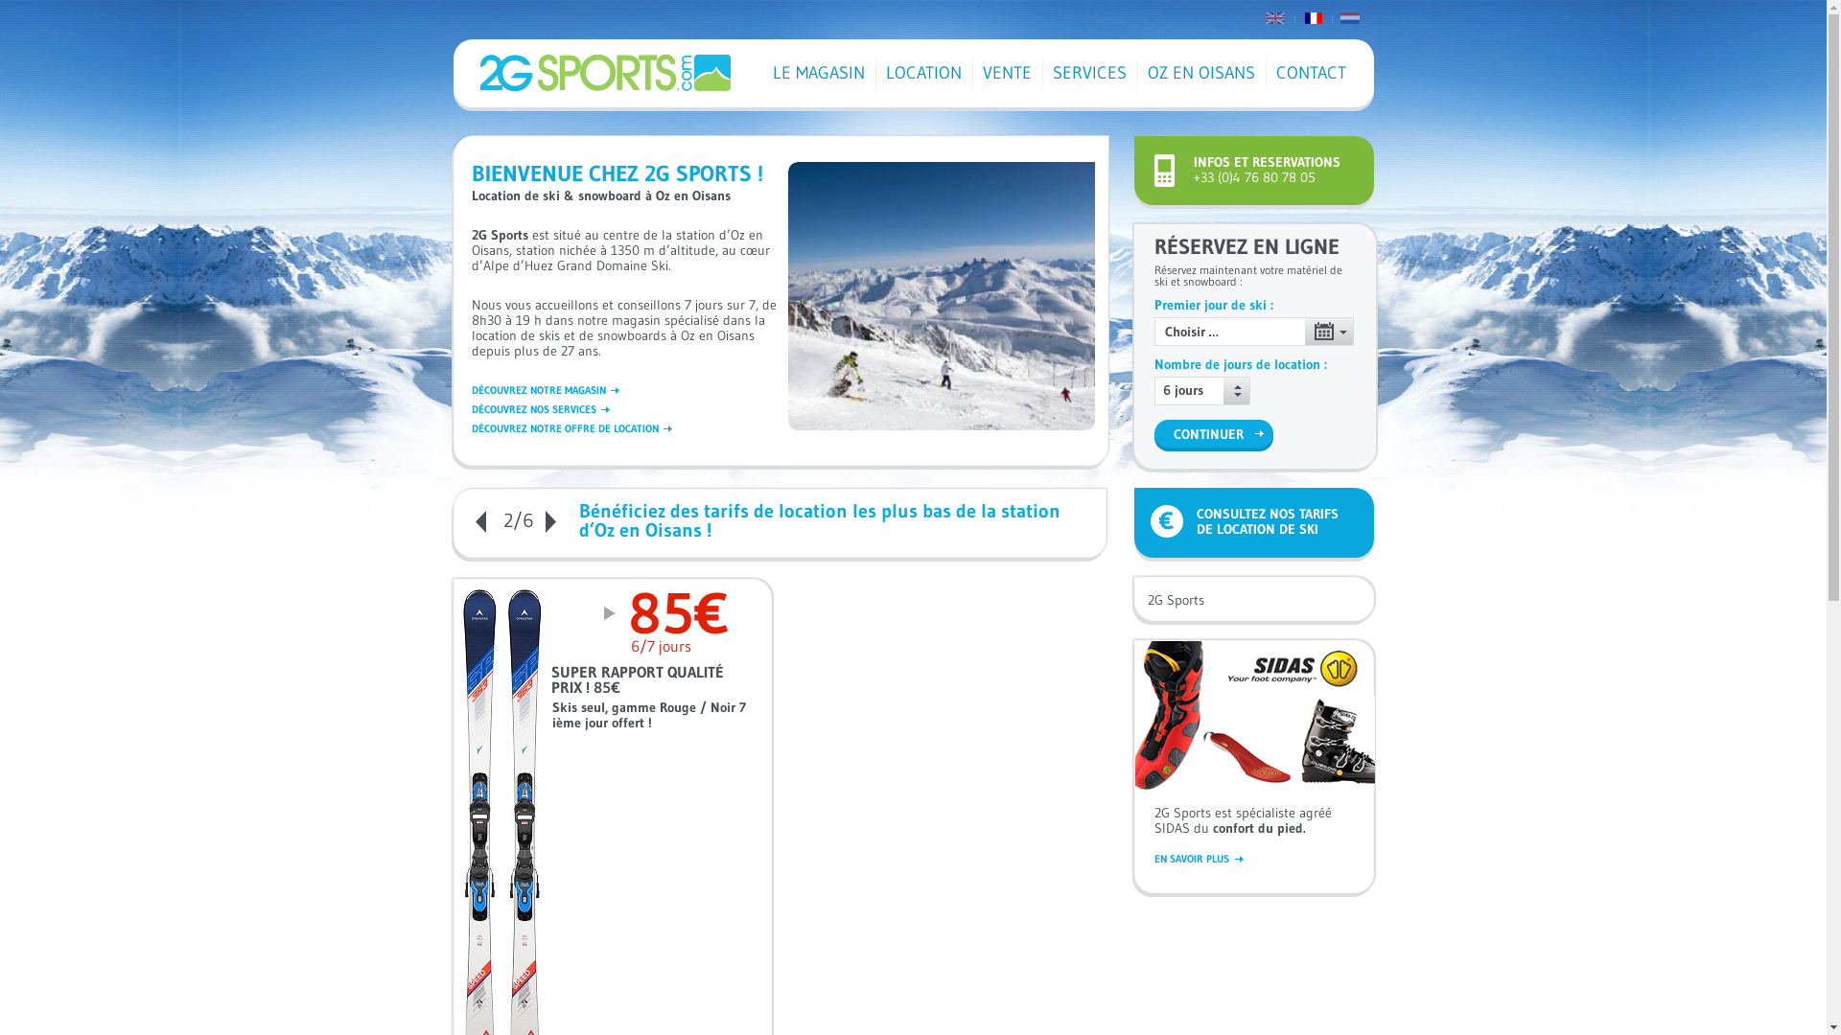 The image size is (1841, 1035). What do you see at coordinates (1007, 73) in the screenshot?
I see `VENTE` at bounding box center [1007, 73].